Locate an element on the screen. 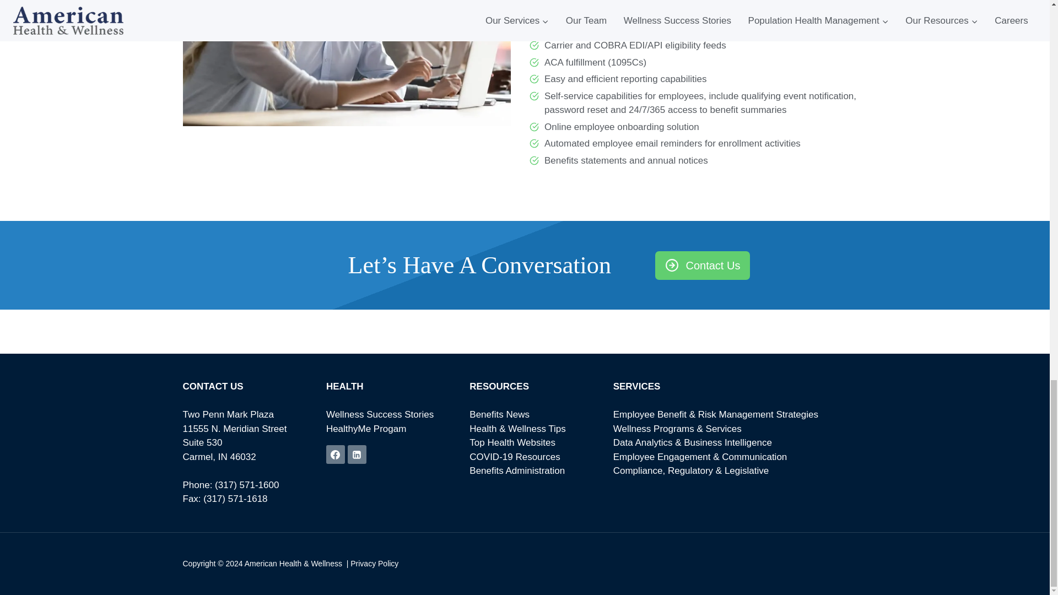  Wellness Success Stories is located at coordinates (380, 414).